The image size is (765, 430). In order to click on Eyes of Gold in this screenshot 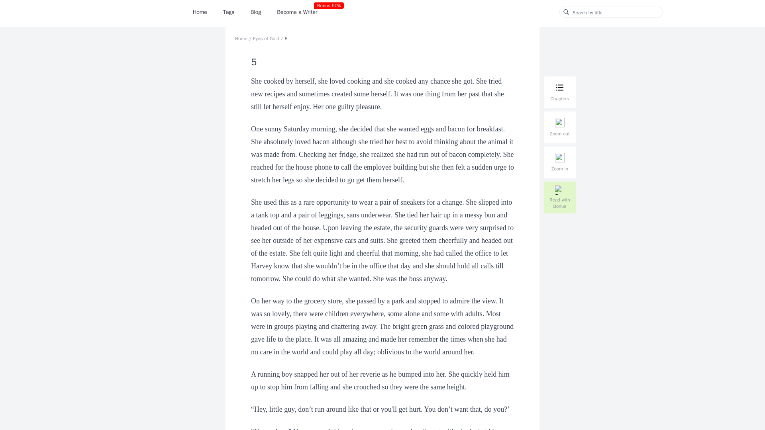, I will do `click(266, 38)`.